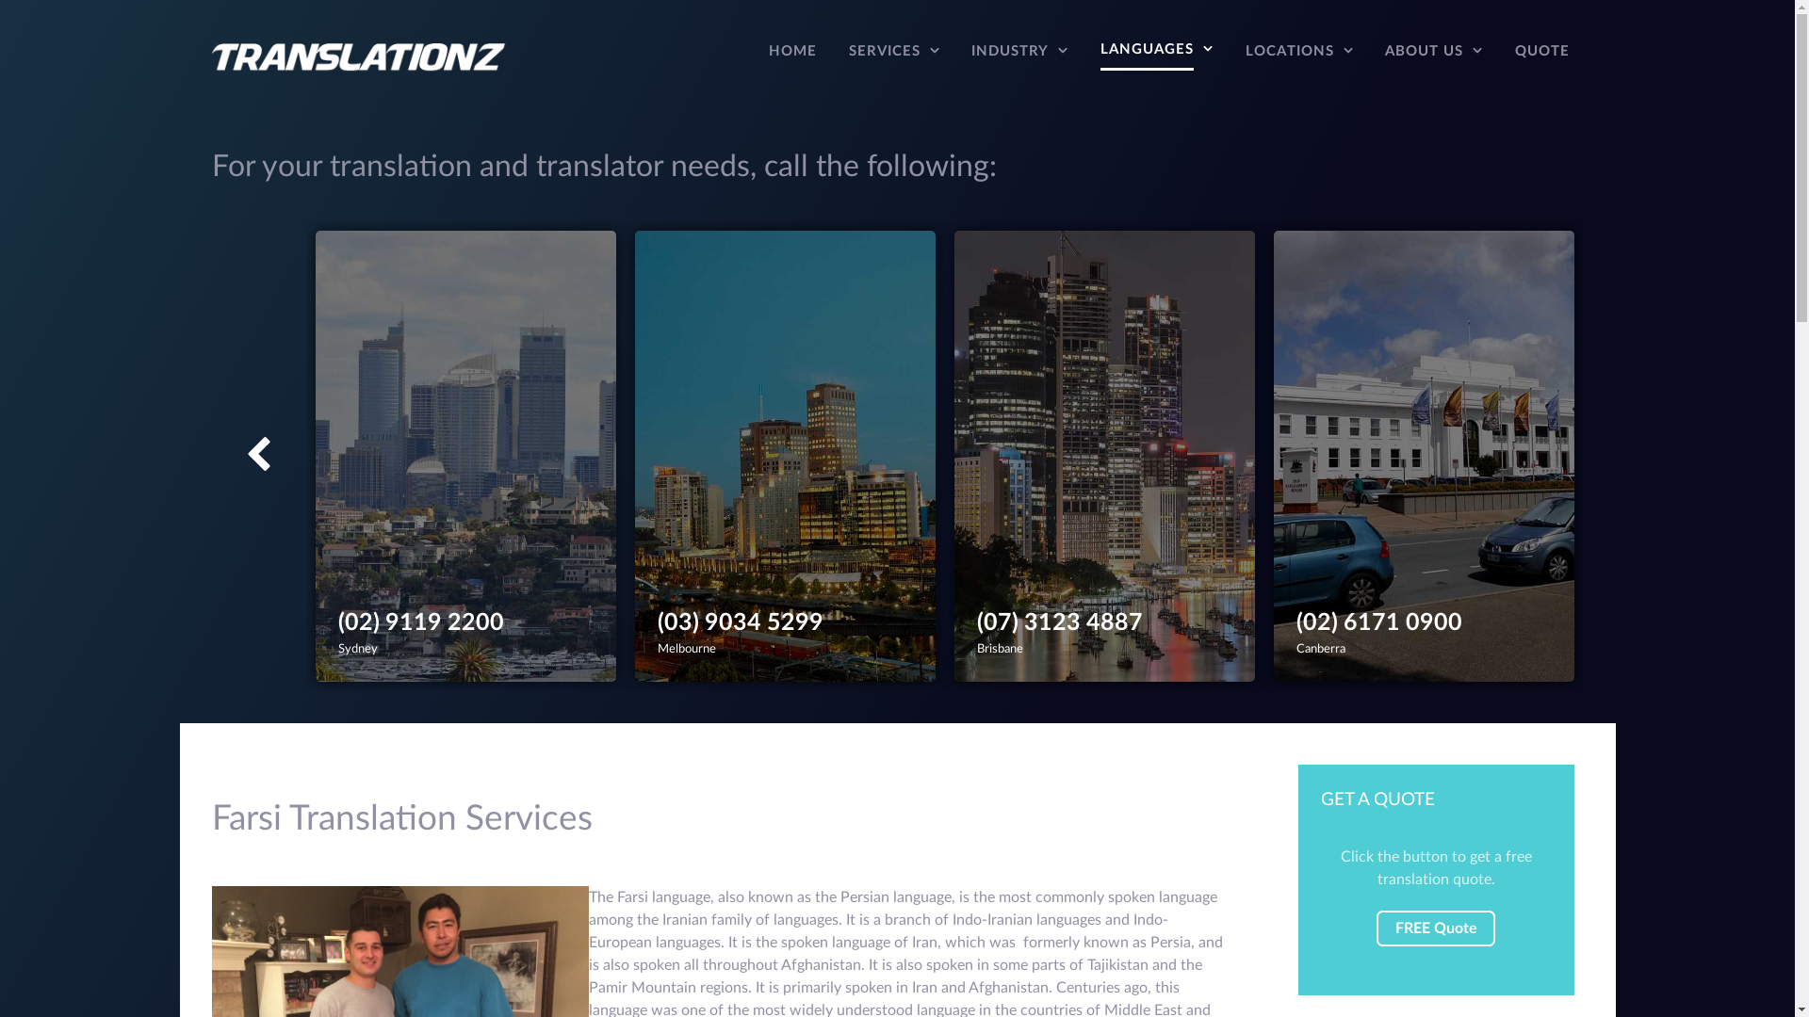 This screenshot has width=1809, height=1017. I want to click on (02) 6171 0900
Canberra, so click(1425, 456).